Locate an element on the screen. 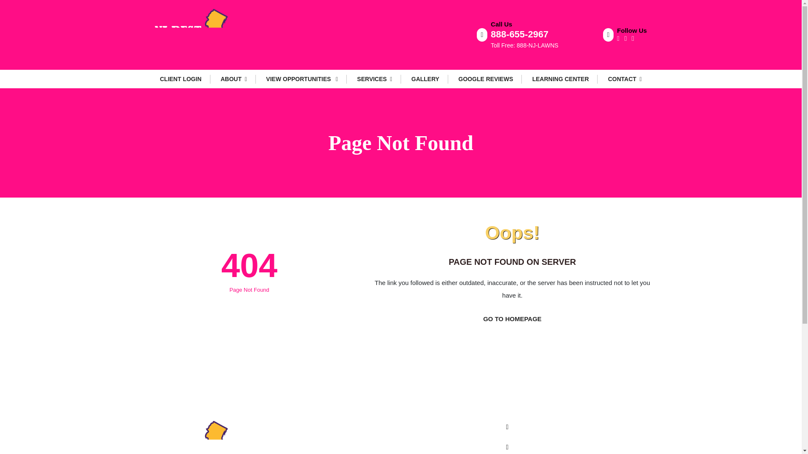 Image resolution: width=808 pixels, height=454 pixels. 888-655-2967 is located at coordinates (519, 34).